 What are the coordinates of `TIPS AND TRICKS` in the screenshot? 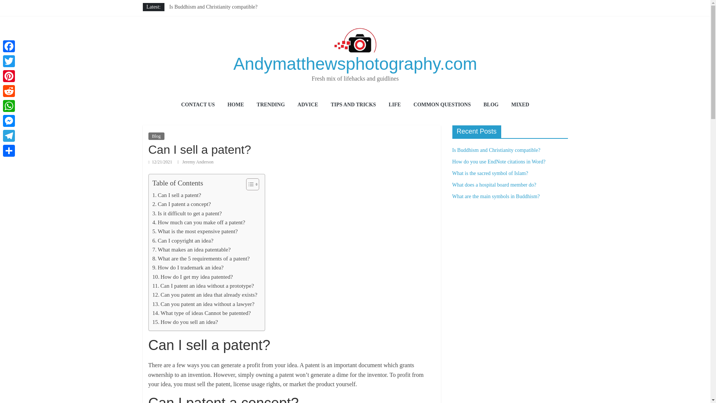 It's located at (353, 105).